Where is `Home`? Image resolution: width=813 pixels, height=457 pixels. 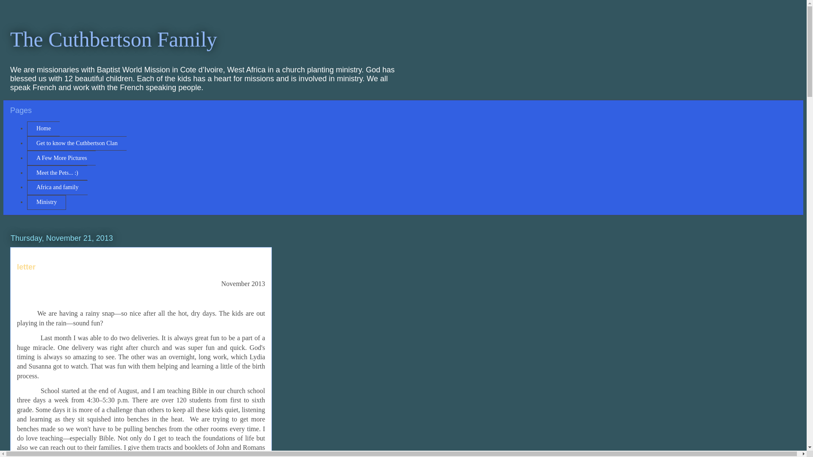 Home is located at coordinates (43, 129).